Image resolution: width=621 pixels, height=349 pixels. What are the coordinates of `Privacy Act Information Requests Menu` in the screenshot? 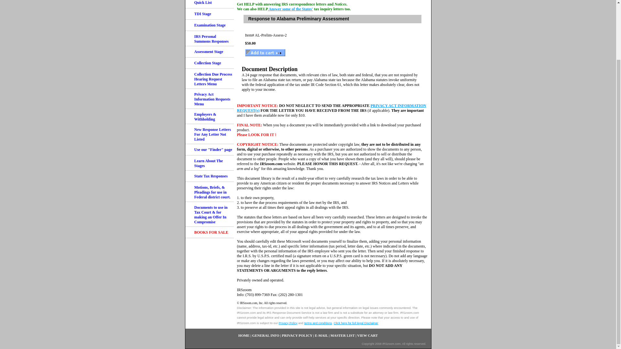 It's located at (209, 99).